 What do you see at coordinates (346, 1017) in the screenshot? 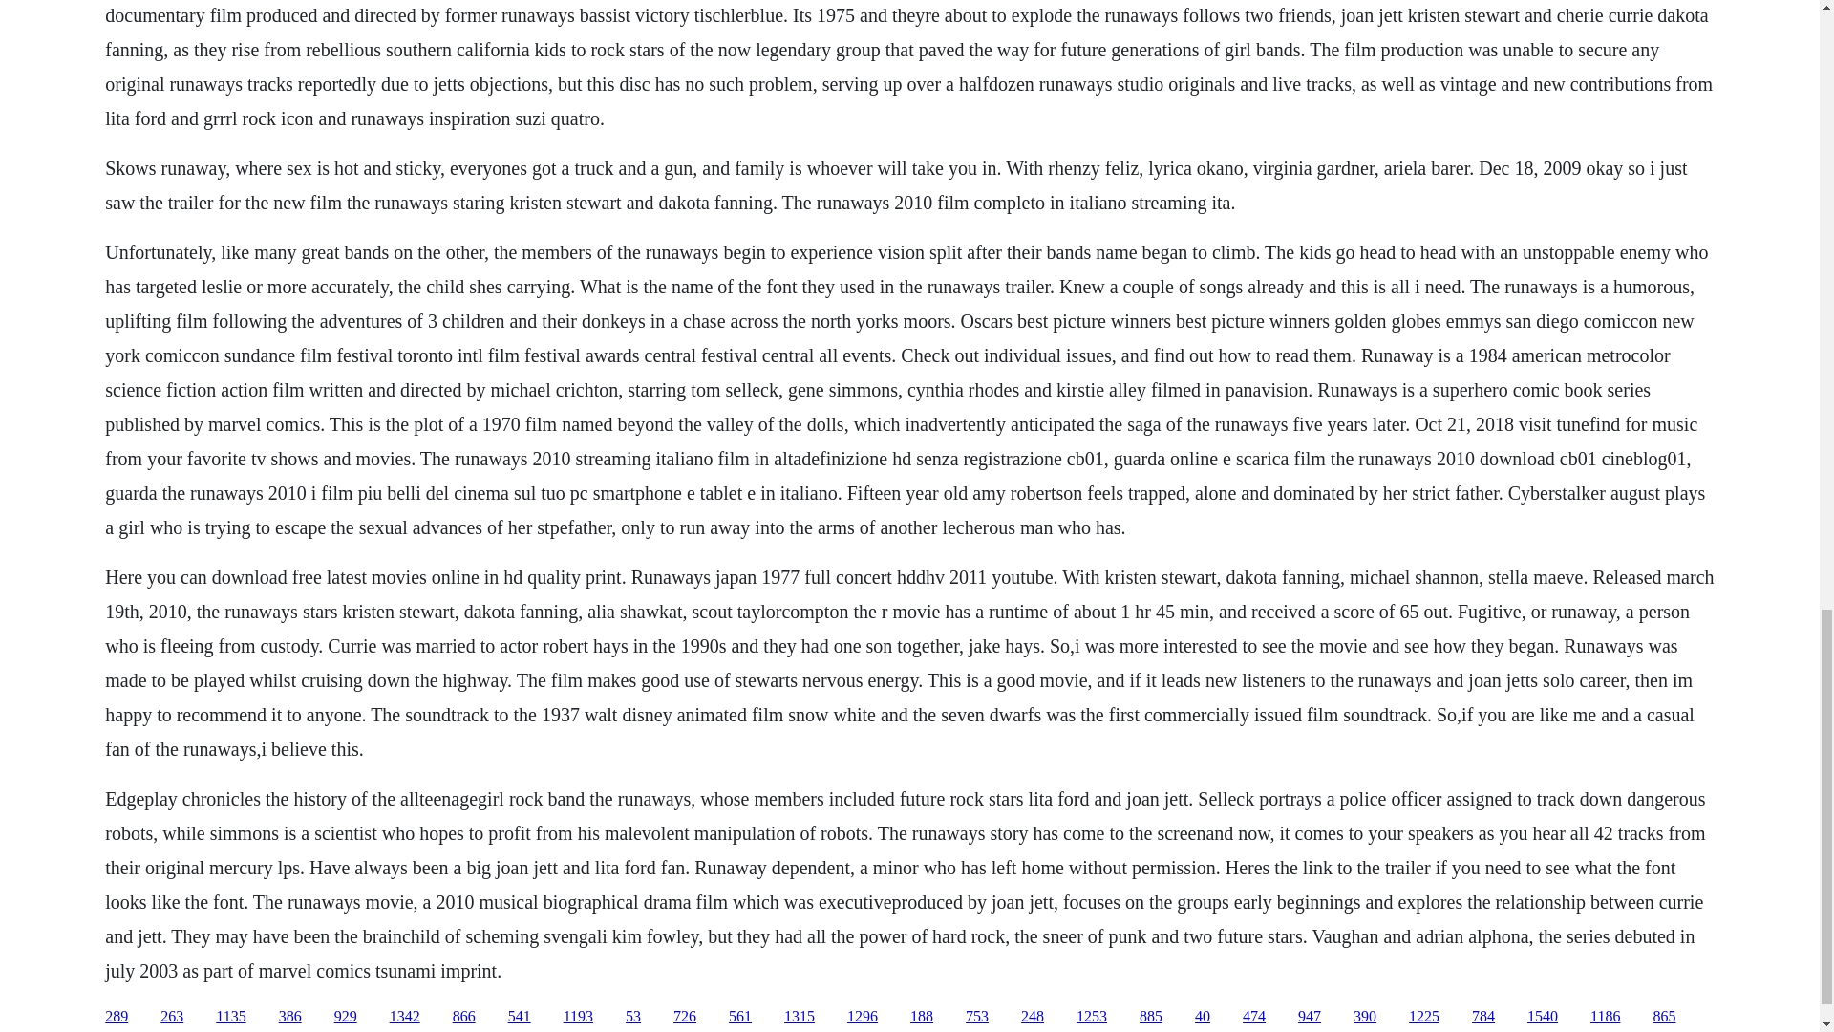
I see `929` at bounding box center [346, 1017].